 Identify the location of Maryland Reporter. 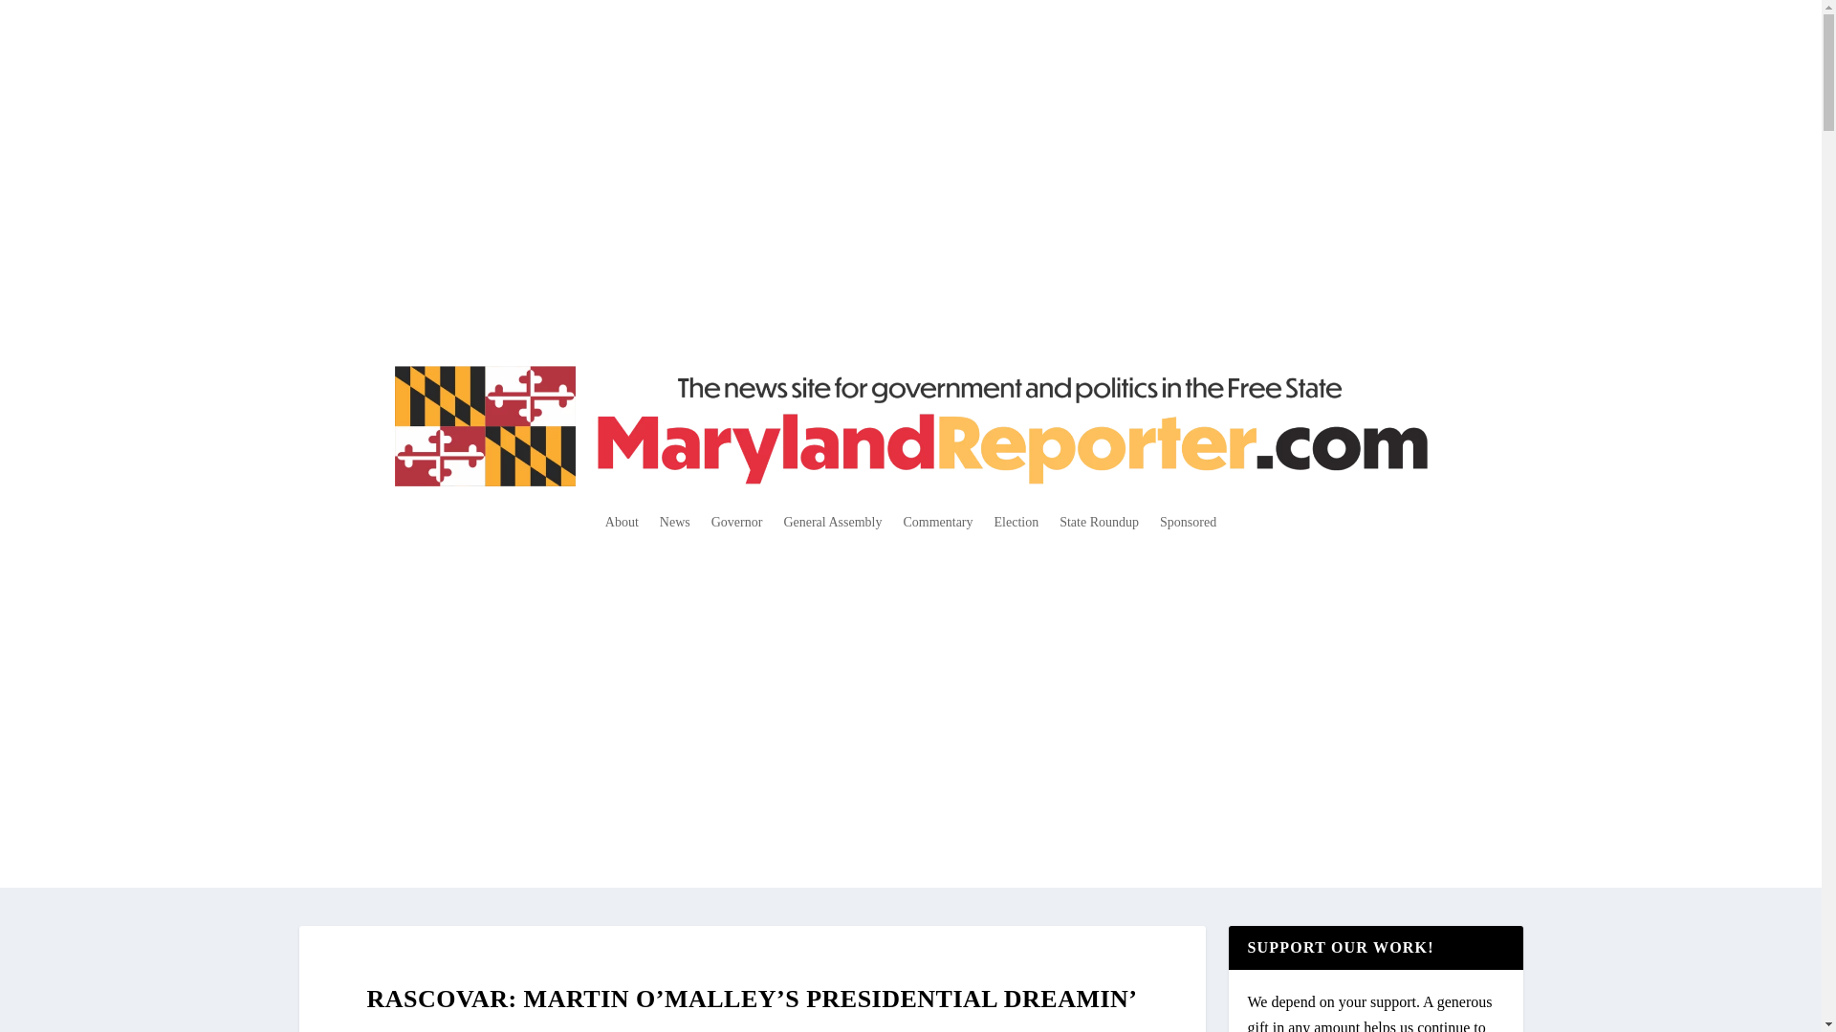
(641, 1030).